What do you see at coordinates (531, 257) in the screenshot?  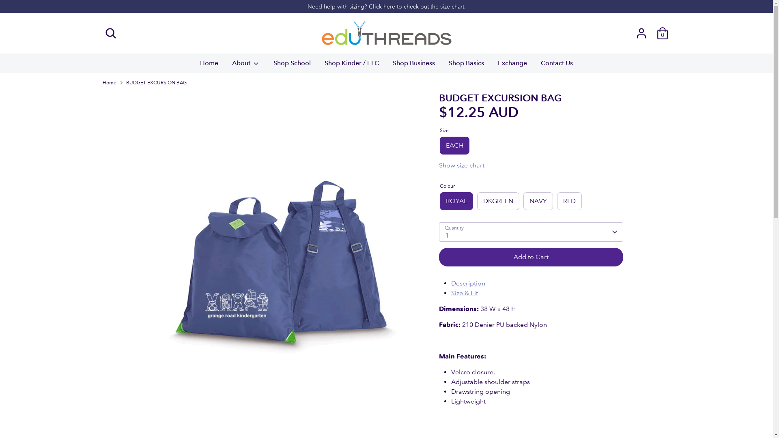 I see `Add to Cart` at bounding box center [531, 257].